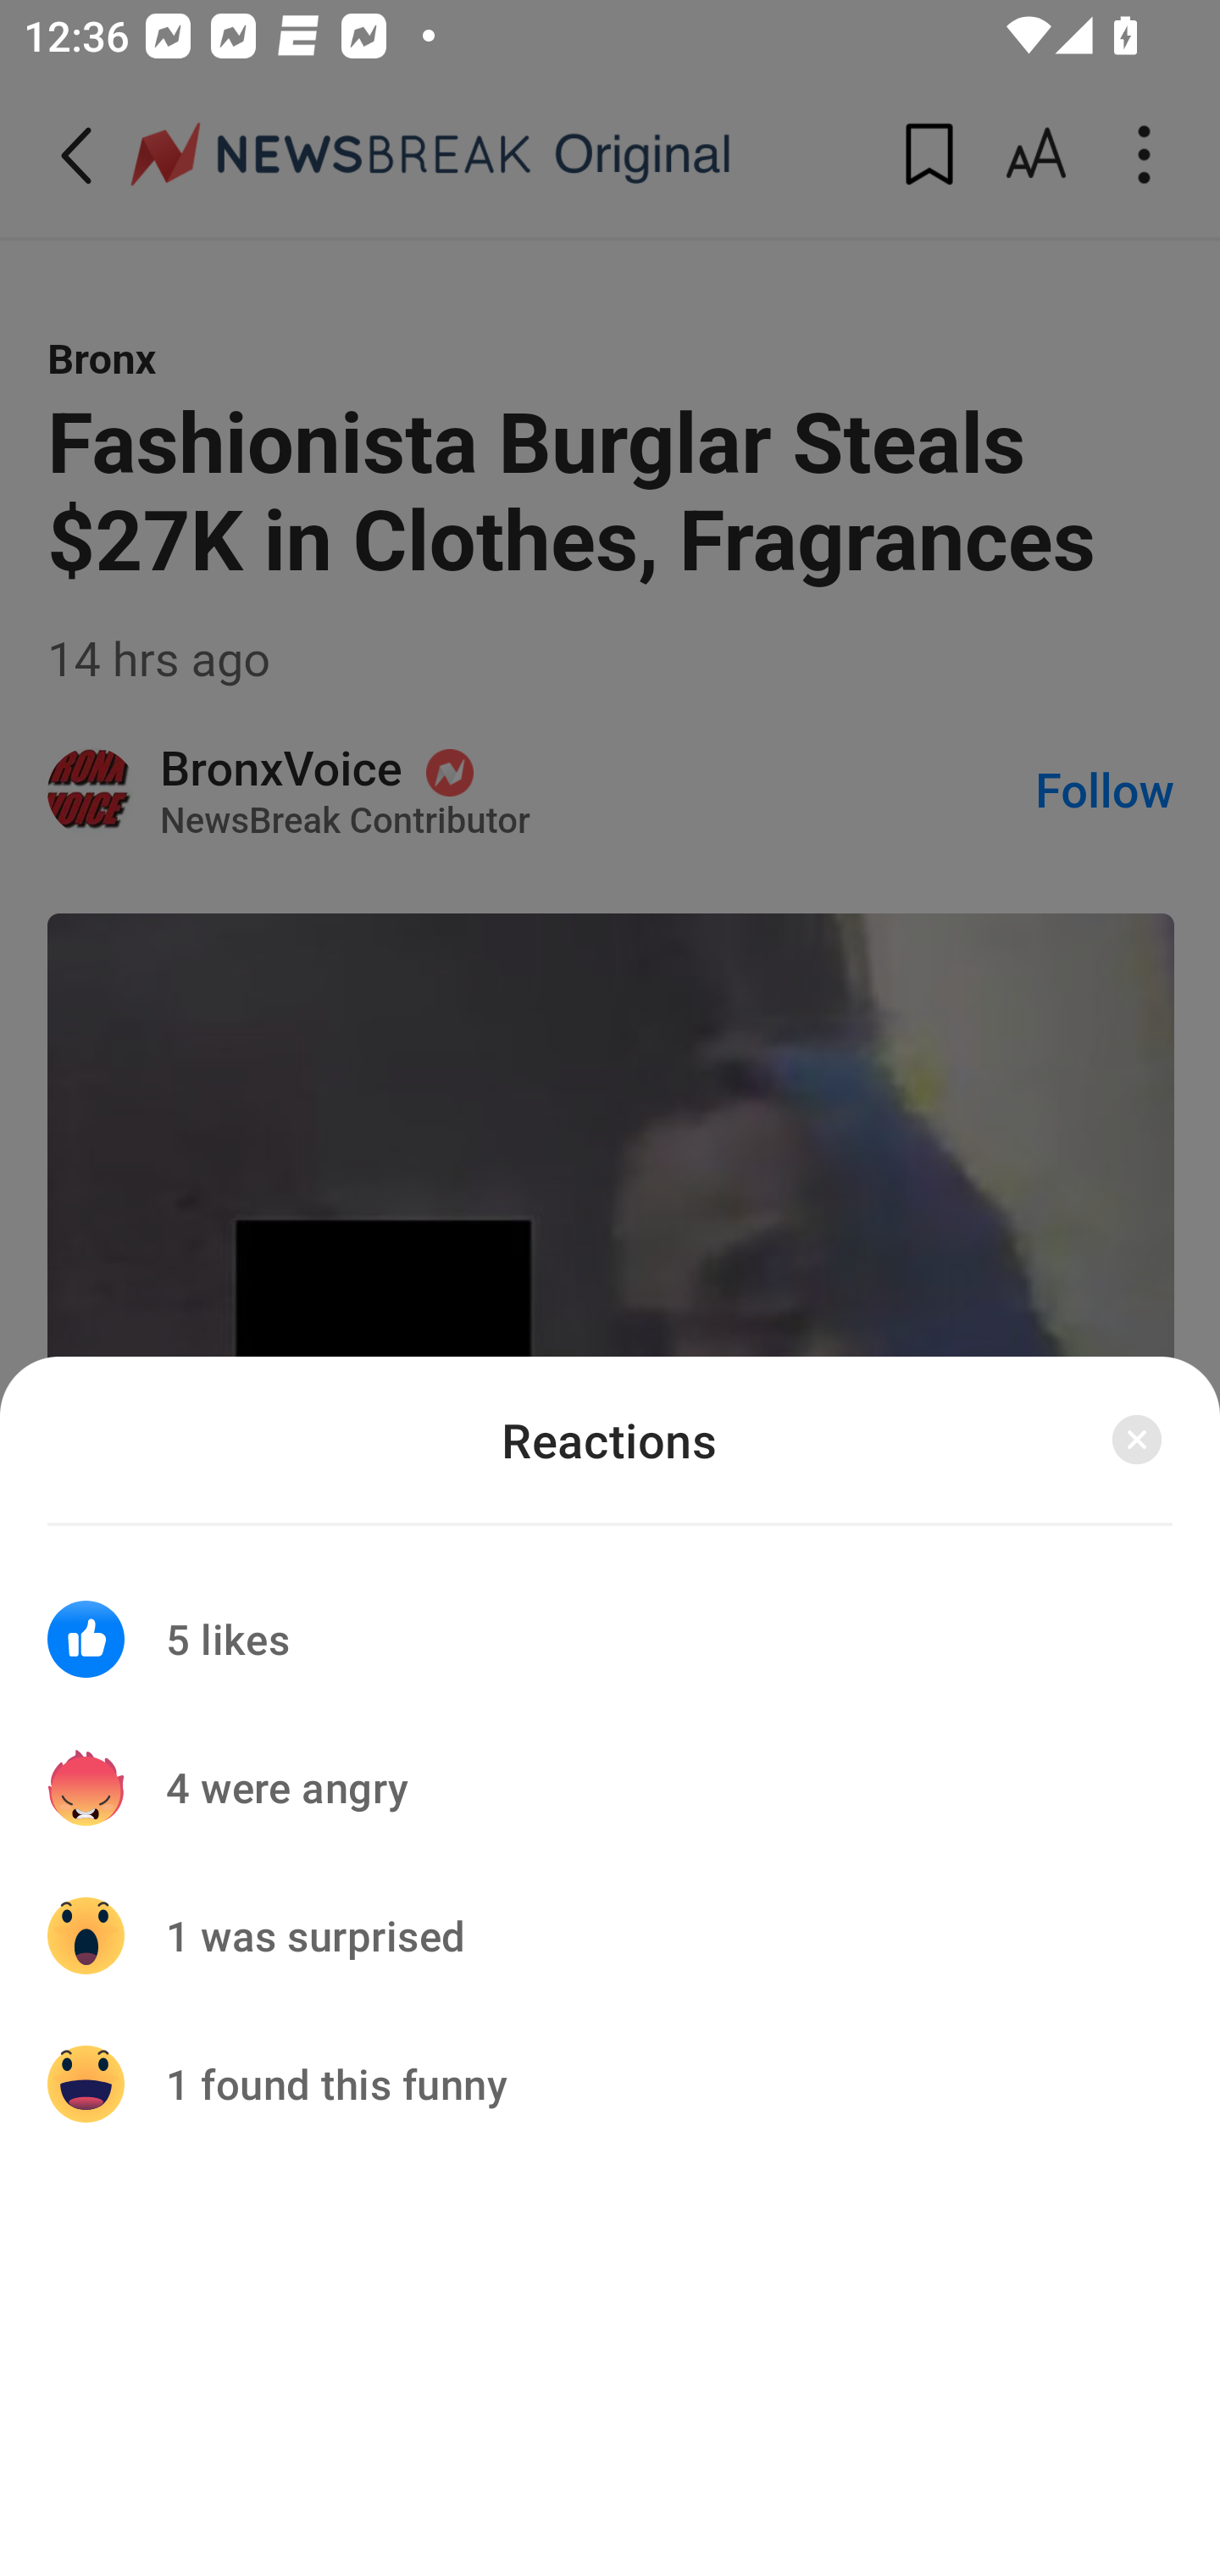 The image size is (1220, 2576). Describe the element at coordinates (610, 1787) in the screenshot. I see `4 were angry` at that location.